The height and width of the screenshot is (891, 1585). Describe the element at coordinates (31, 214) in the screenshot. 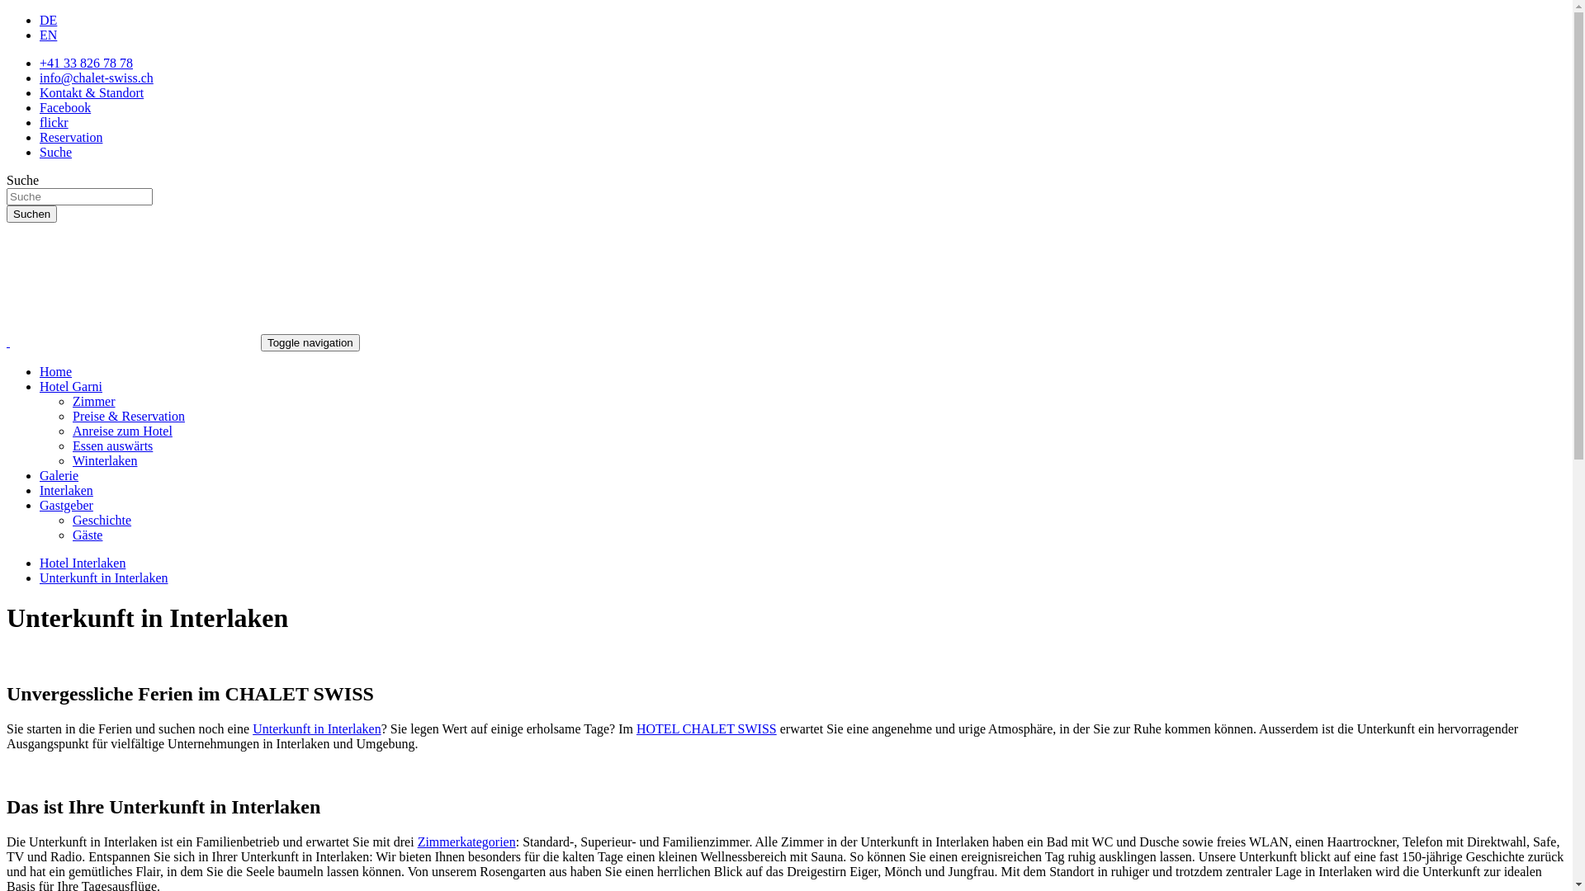

I see `Suchen` at that location.